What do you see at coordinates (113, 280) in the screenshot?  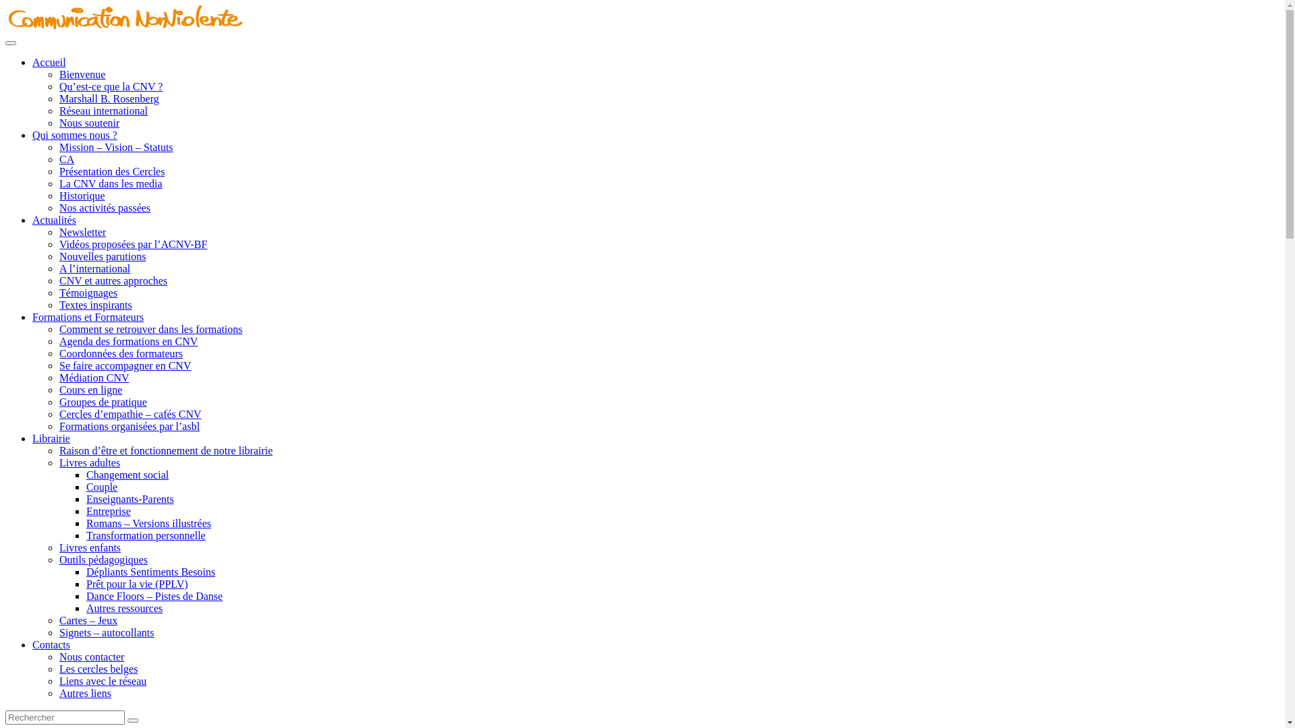 I see `CNV et autres approches` at bounding box center [113, 280].